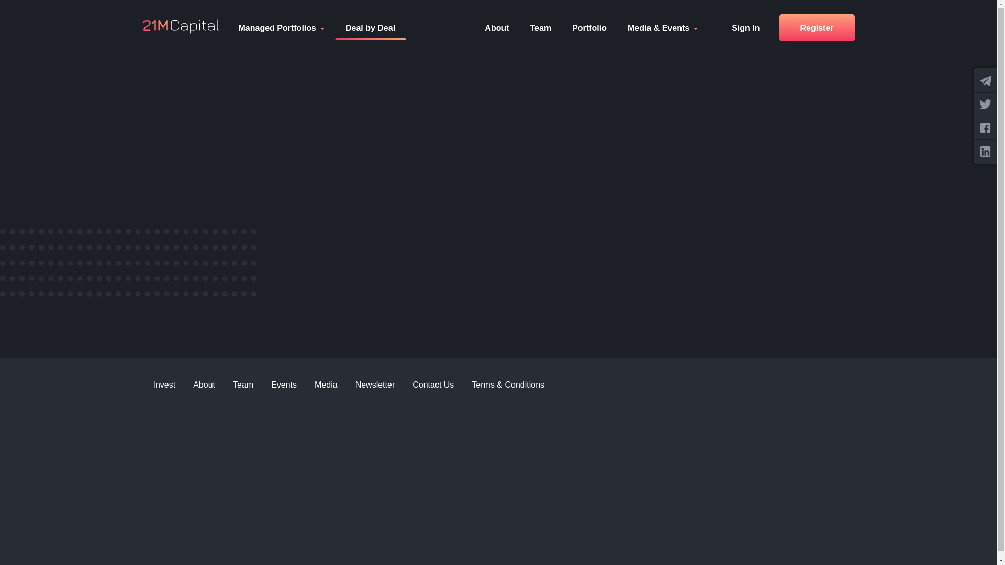 This screenshot has width=1005, height=565. What do you see at coordinates (213, 385) in the screenshot?
I see `About` at bounding box center [213, 385].